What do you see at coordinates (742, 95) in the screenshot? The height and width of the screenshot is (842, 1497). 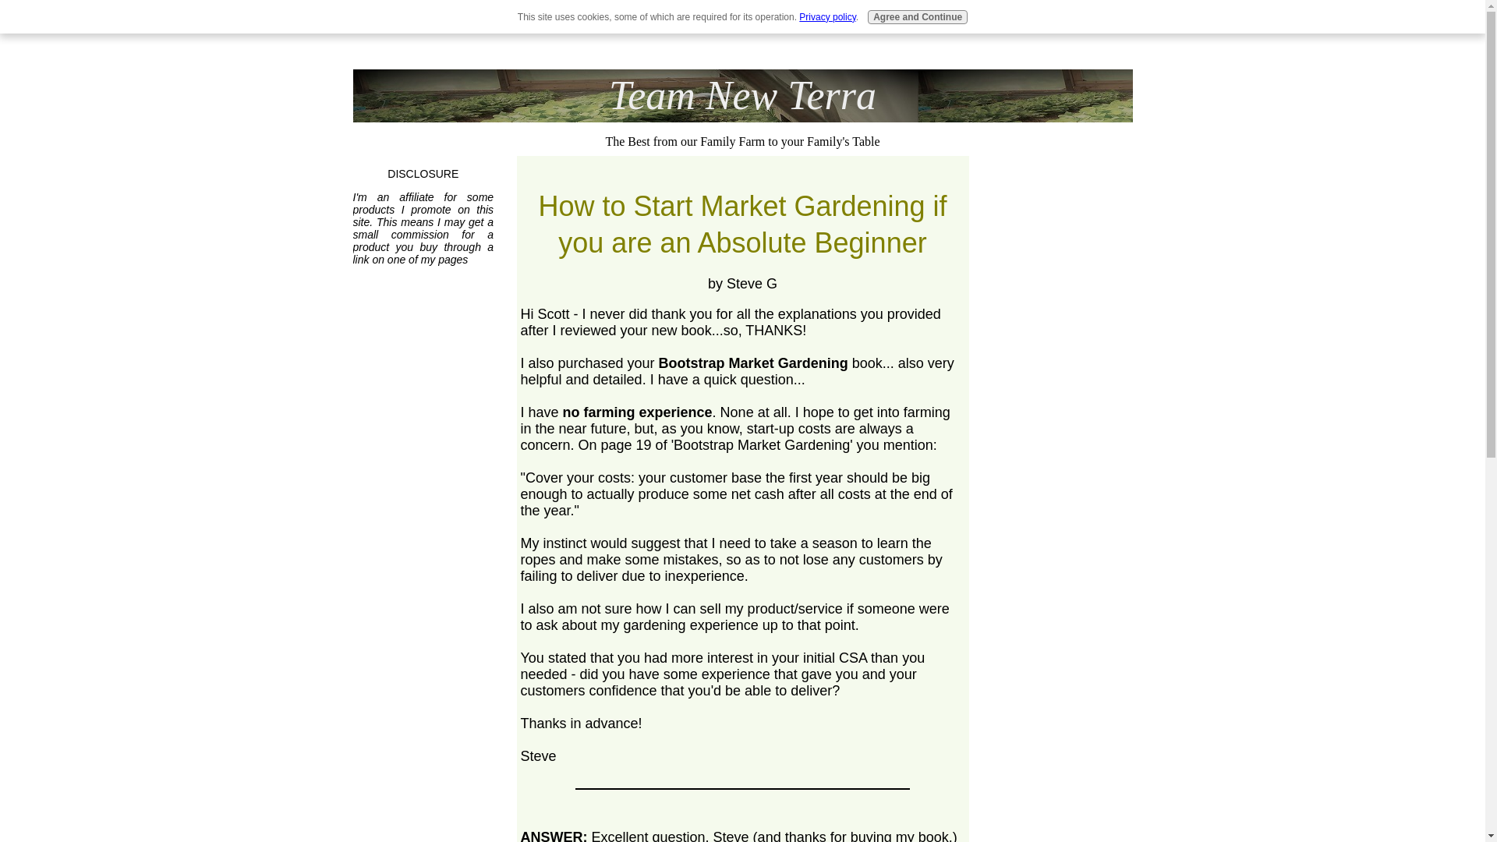 I see `Team New Terra` at bounding box center [742, 95].